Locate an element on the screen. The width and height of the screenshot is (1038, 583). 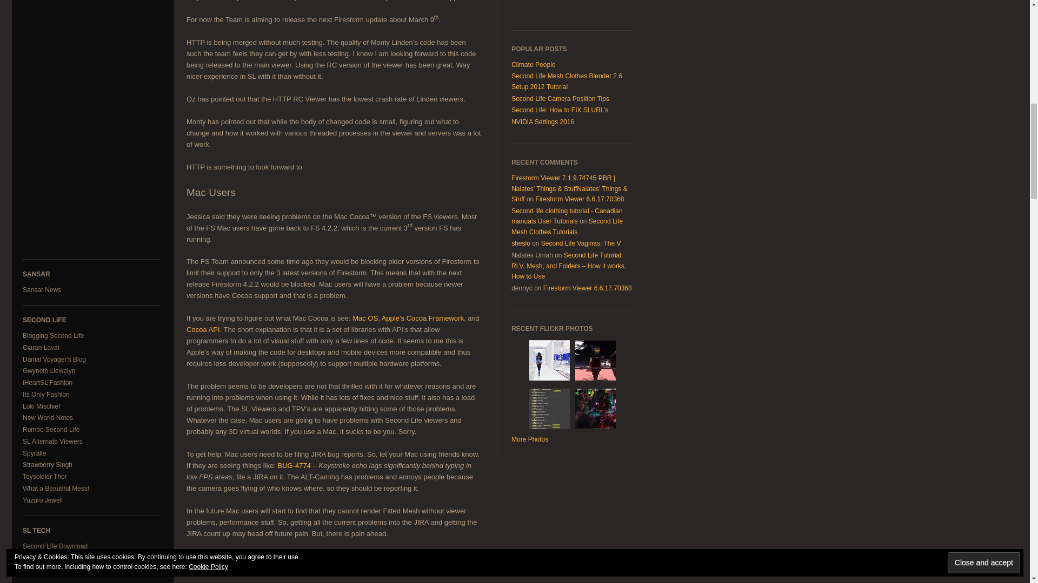
JUST ANOTHER UNAUTHORISED VIRTUAL WORLD FANSITE is located at coordinates (41, 348).